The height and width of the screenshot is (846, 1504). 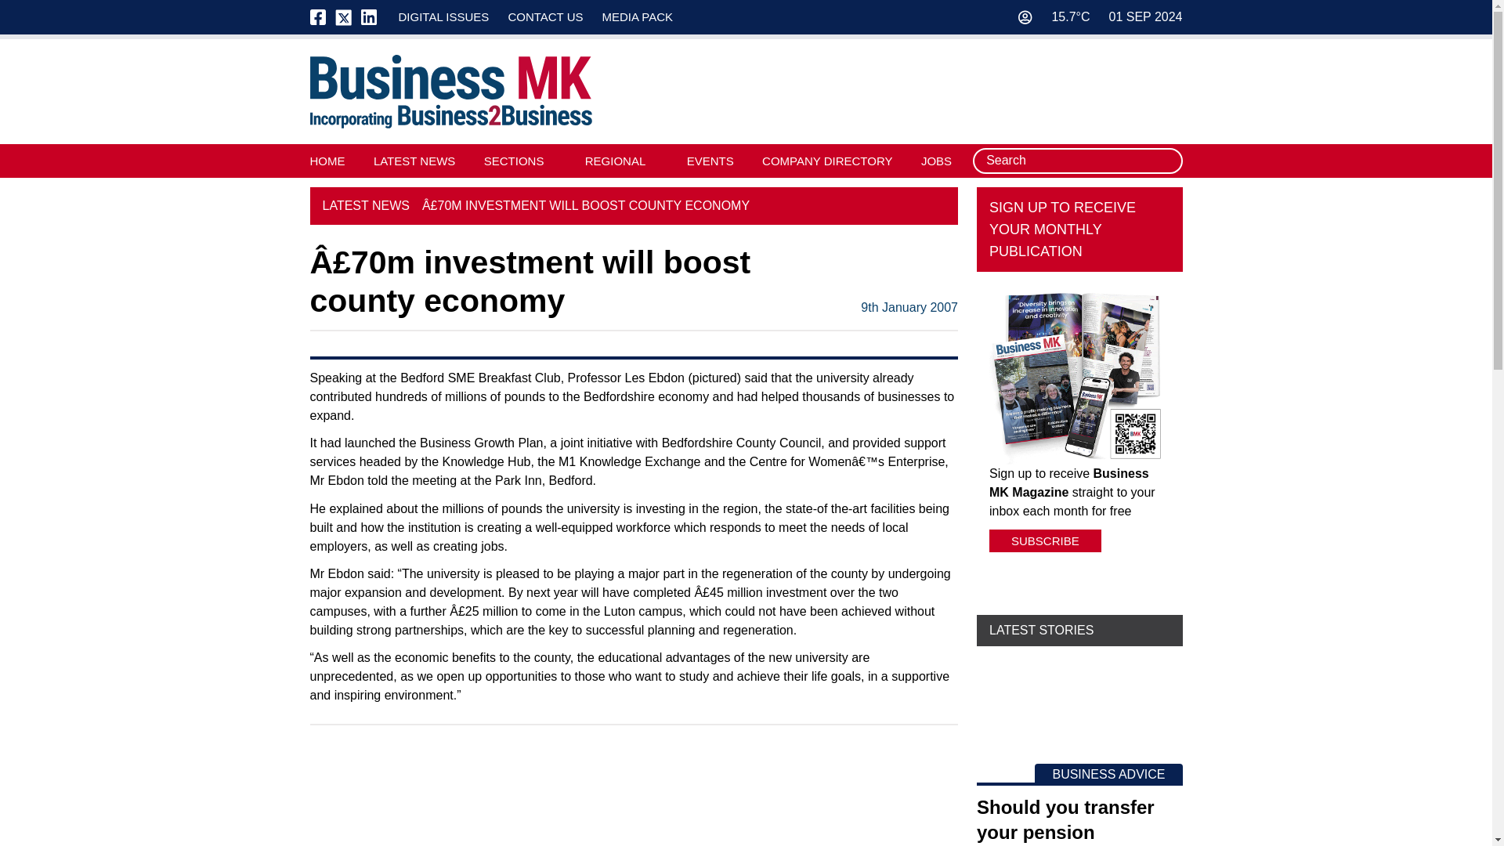 What do you see at coordinates (368, 17) in the screenshot?
I see `Business mk on LinkedIn` at bounding box center [368, 17].